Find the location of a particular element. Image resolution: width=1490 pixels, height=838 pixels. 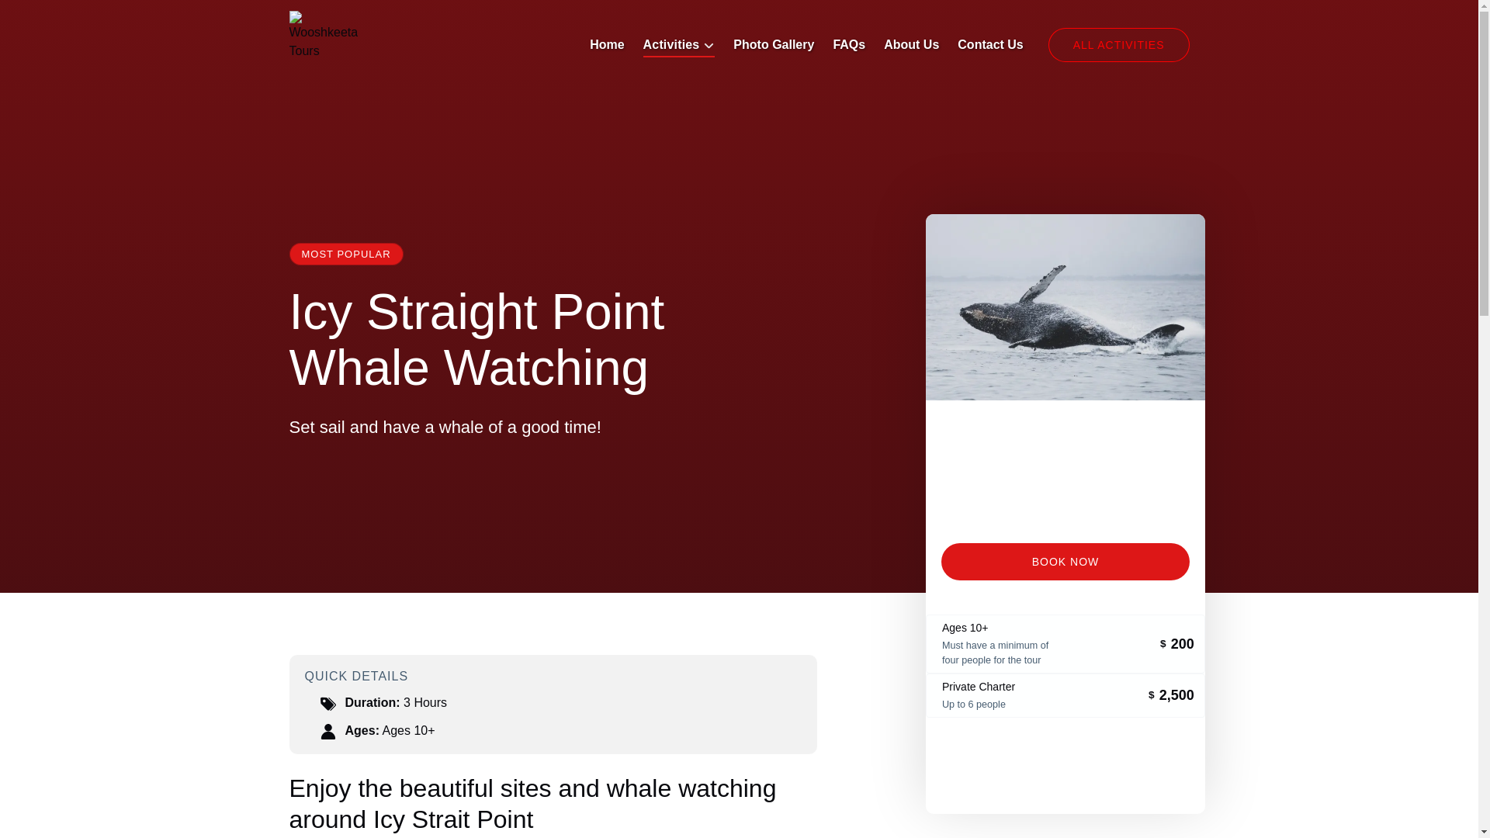

Activities is located at coordinates (679, 45).